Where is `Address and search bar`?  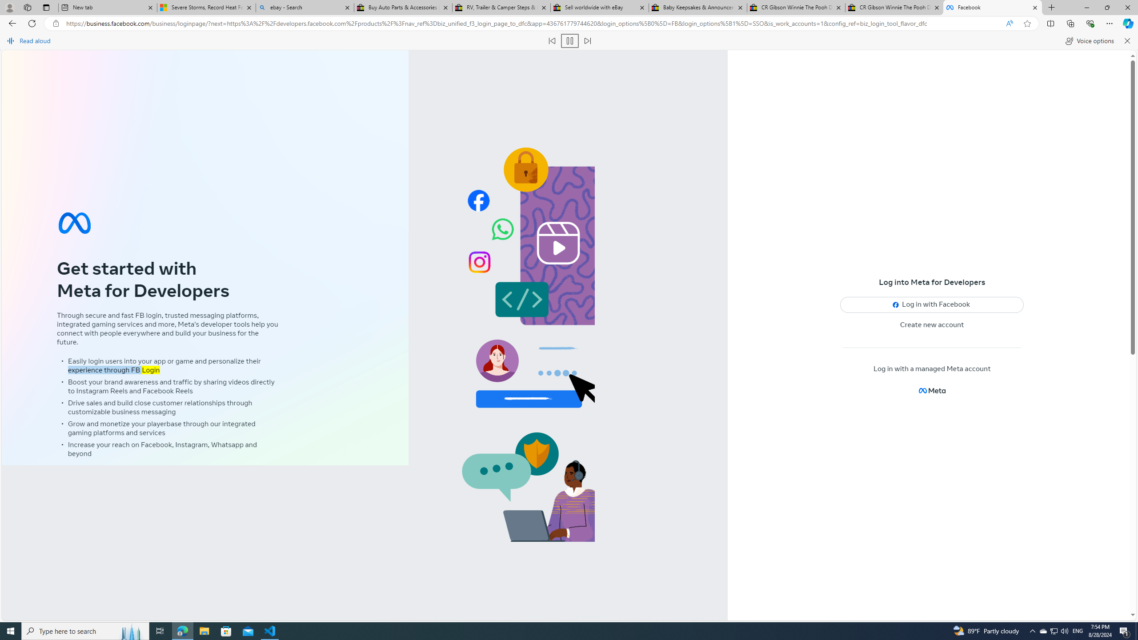 Address and search bar is located at coordinates (533, 24).